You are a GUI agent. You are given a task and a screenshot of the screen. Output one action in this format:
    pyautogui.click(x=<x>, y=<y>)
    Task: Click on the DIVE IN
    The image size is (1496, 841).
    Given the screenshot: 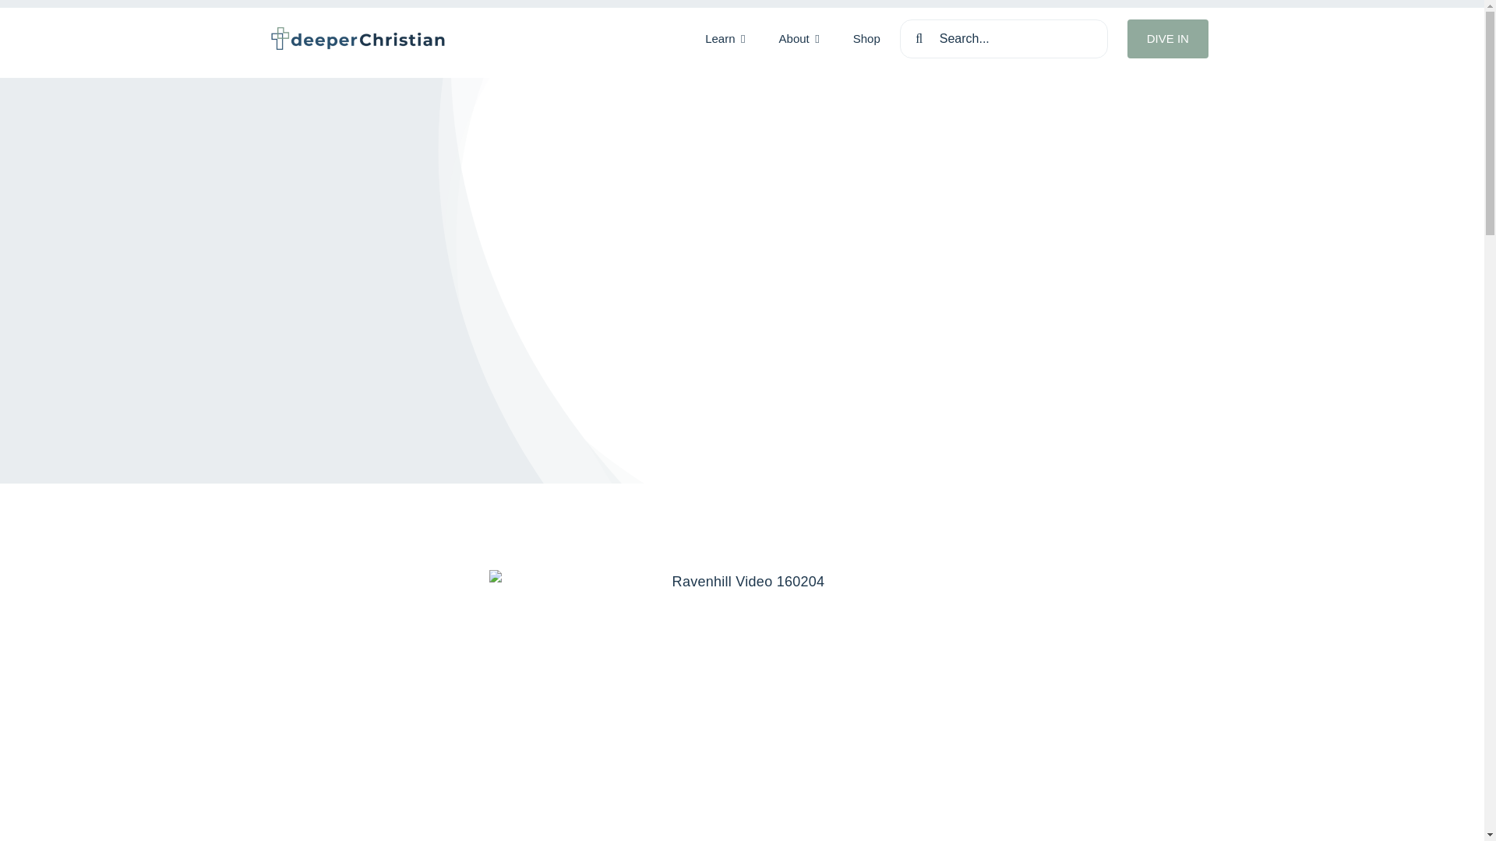 What is the action you would take?
    pyautogui.click(x=1168, y=38)
    